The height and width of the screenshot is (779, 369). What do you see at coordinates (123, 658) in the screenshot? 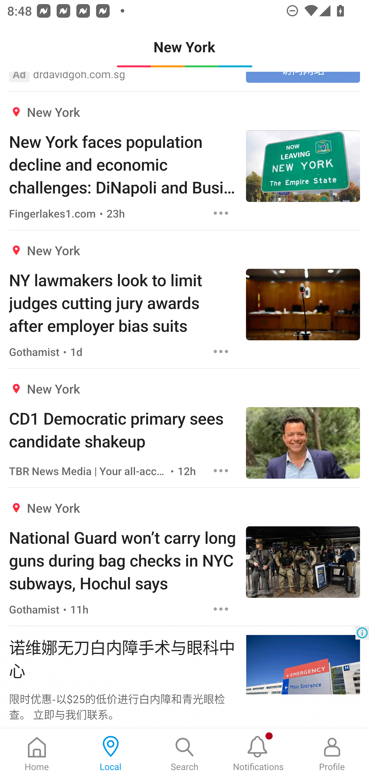
I see `诺维娜无刀白内障手术与眼科中心` at bounding box center [123, 658].